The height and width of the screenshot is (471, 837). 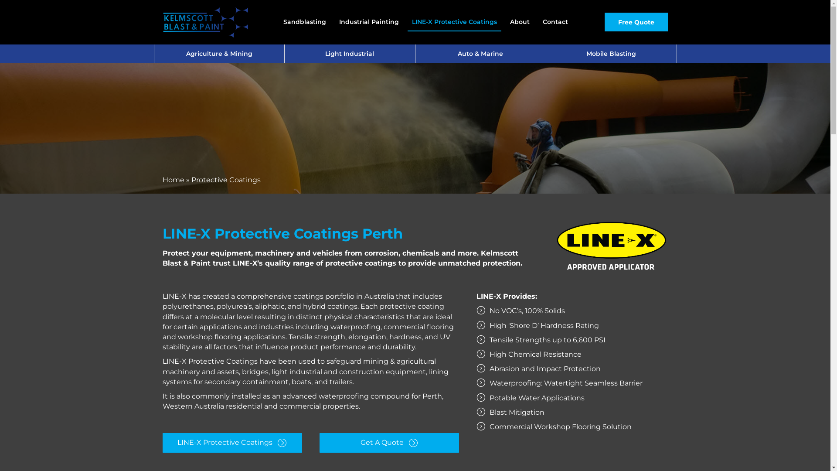 What do you see at coordinates (636, 22) in the screenshot?
I see `Free Quote` at bounding box center [636, 22].